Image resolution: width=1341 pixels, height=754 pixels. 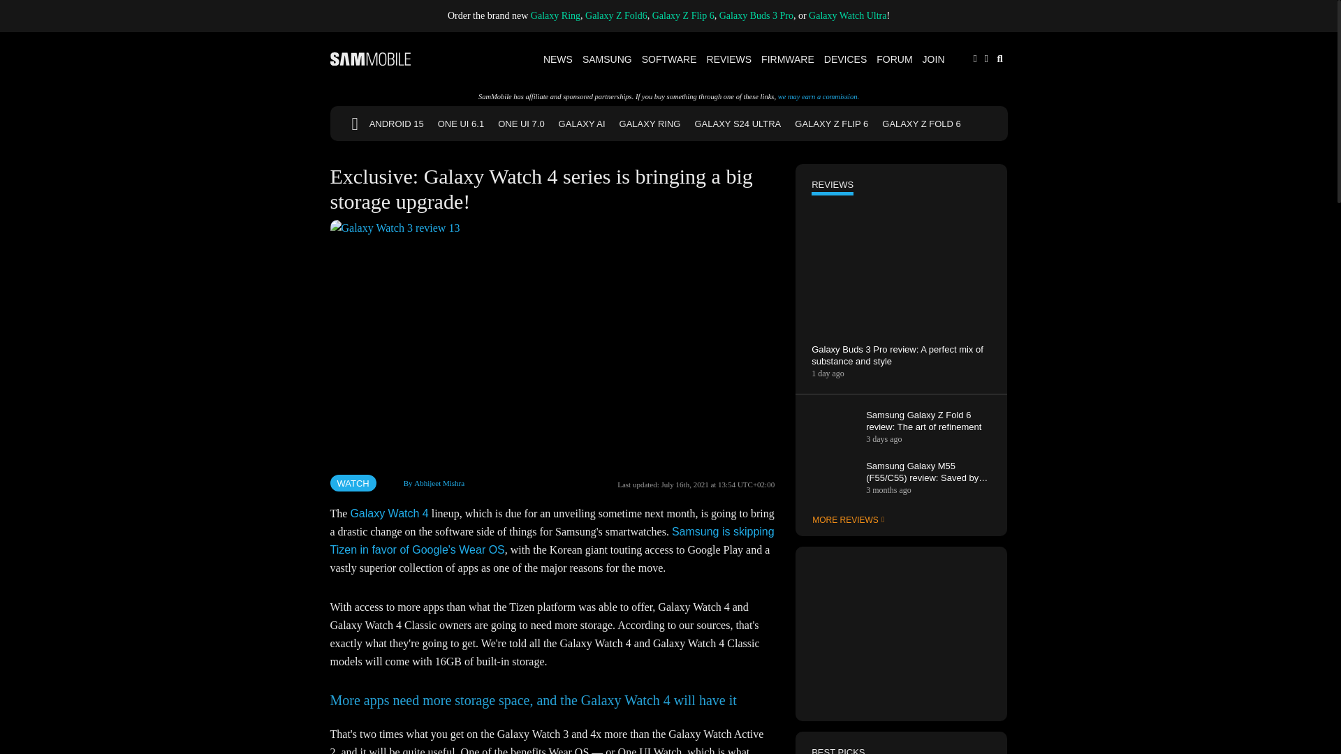 What do you see at coordinates (756, 15) in the screenshot?
I see `Galaxy Buds 3 Pro` at bounding box center [756, 15].